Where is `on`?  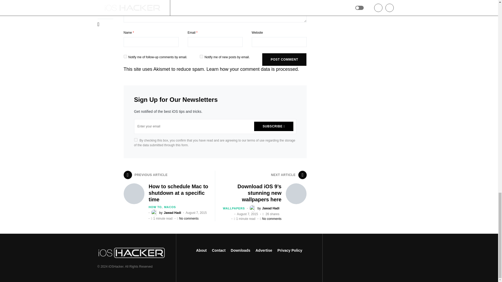 on is located at coordinates (135, 139).